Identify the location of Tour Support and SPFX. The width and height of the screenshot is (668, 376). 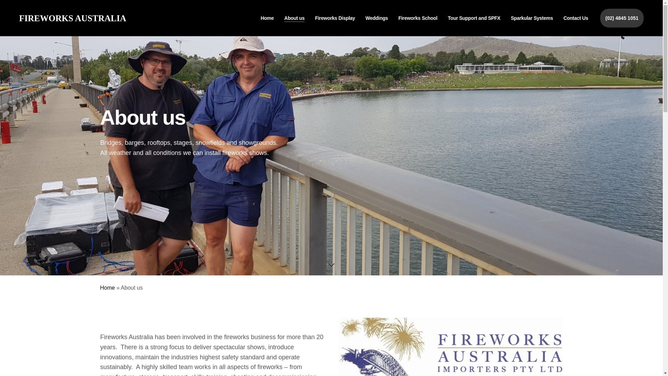
(474, 18).